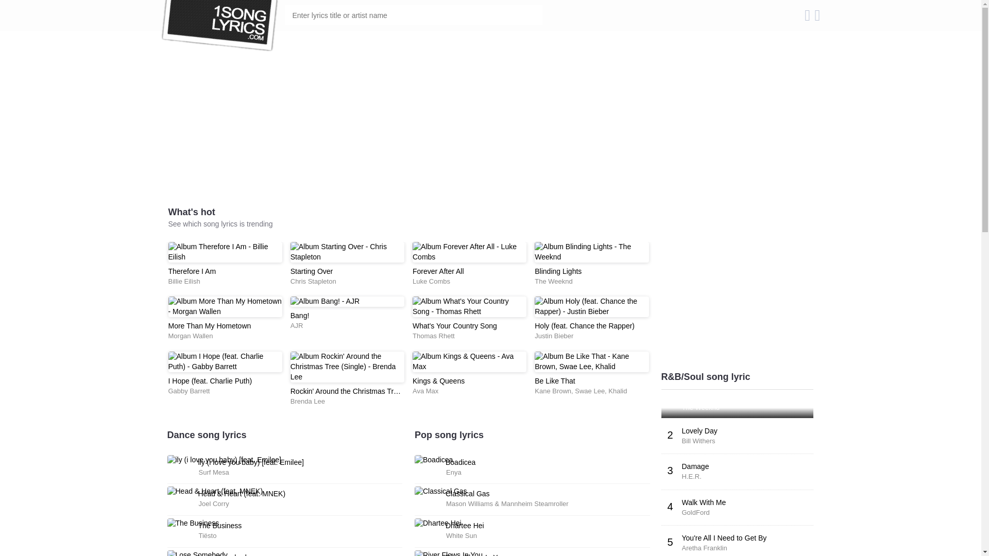 The width and height of the screenshot is (989, 556). What do you see at coordinates (250, 462) in the screenshot?
I see `ily (i love you baby) [feat. Emilee]` at bounding box center [250, 462].